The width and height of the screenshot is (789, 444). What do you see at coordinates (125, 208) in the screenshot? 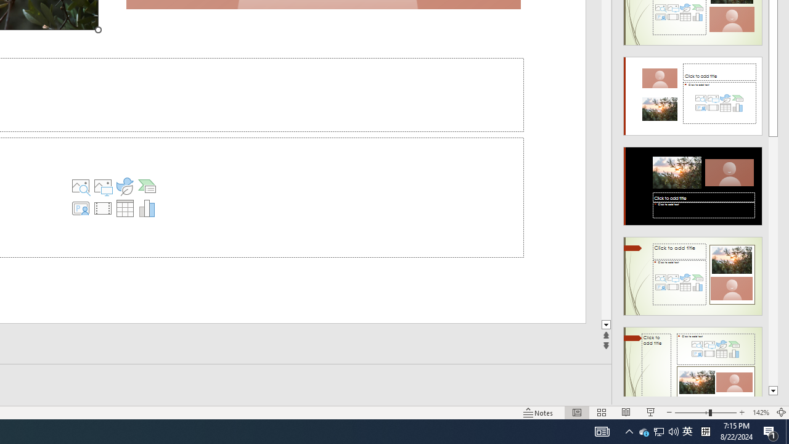
I see `Insert Table` at bounding box center [125, 208].